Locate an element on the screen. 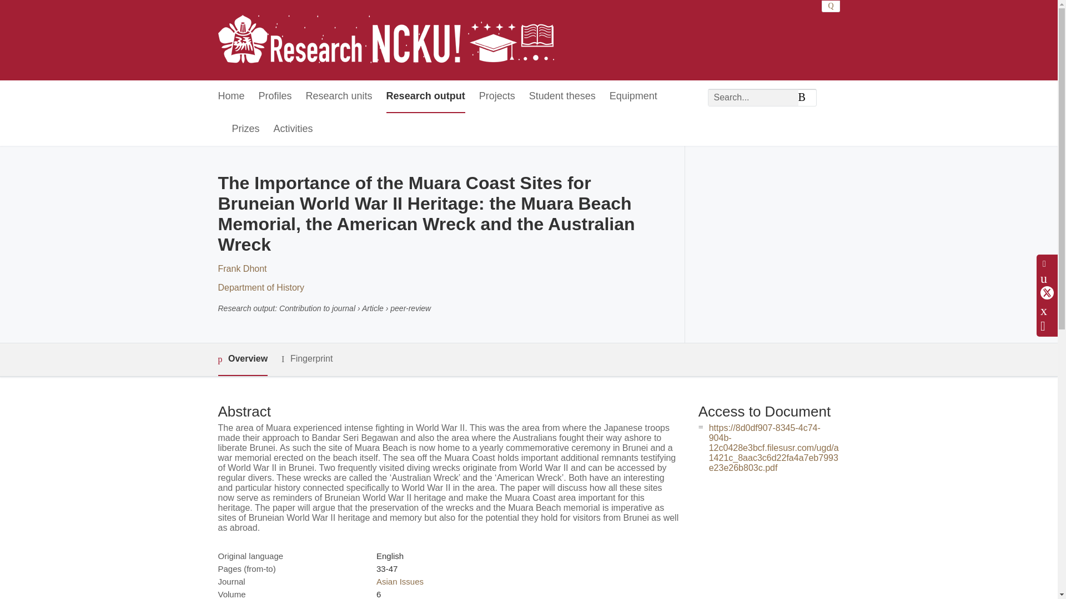 The width and height of the screenshot is (1066, 599). Student theses is located at coordinates (562, 97).